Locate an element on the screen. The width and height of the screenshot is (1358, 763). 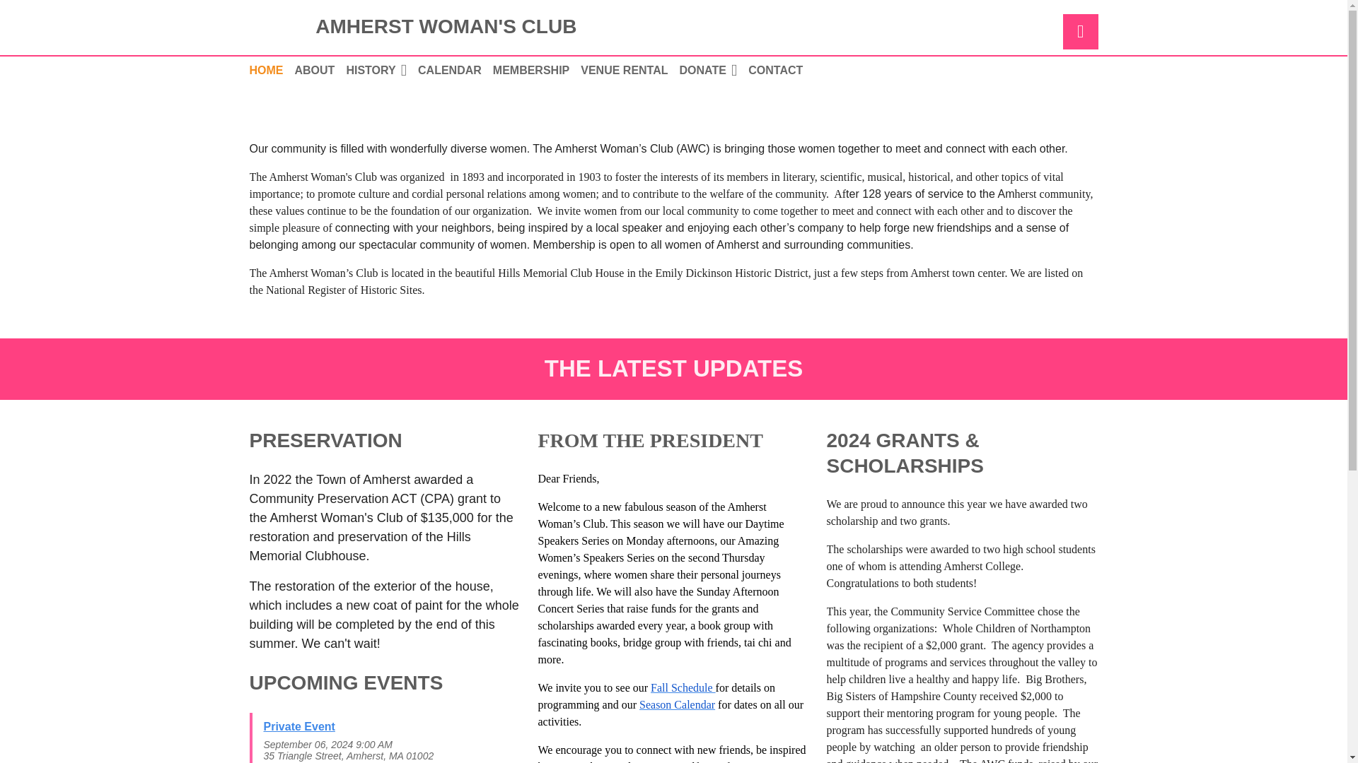
Fall Schedule  is located at coordinates (683, 687).